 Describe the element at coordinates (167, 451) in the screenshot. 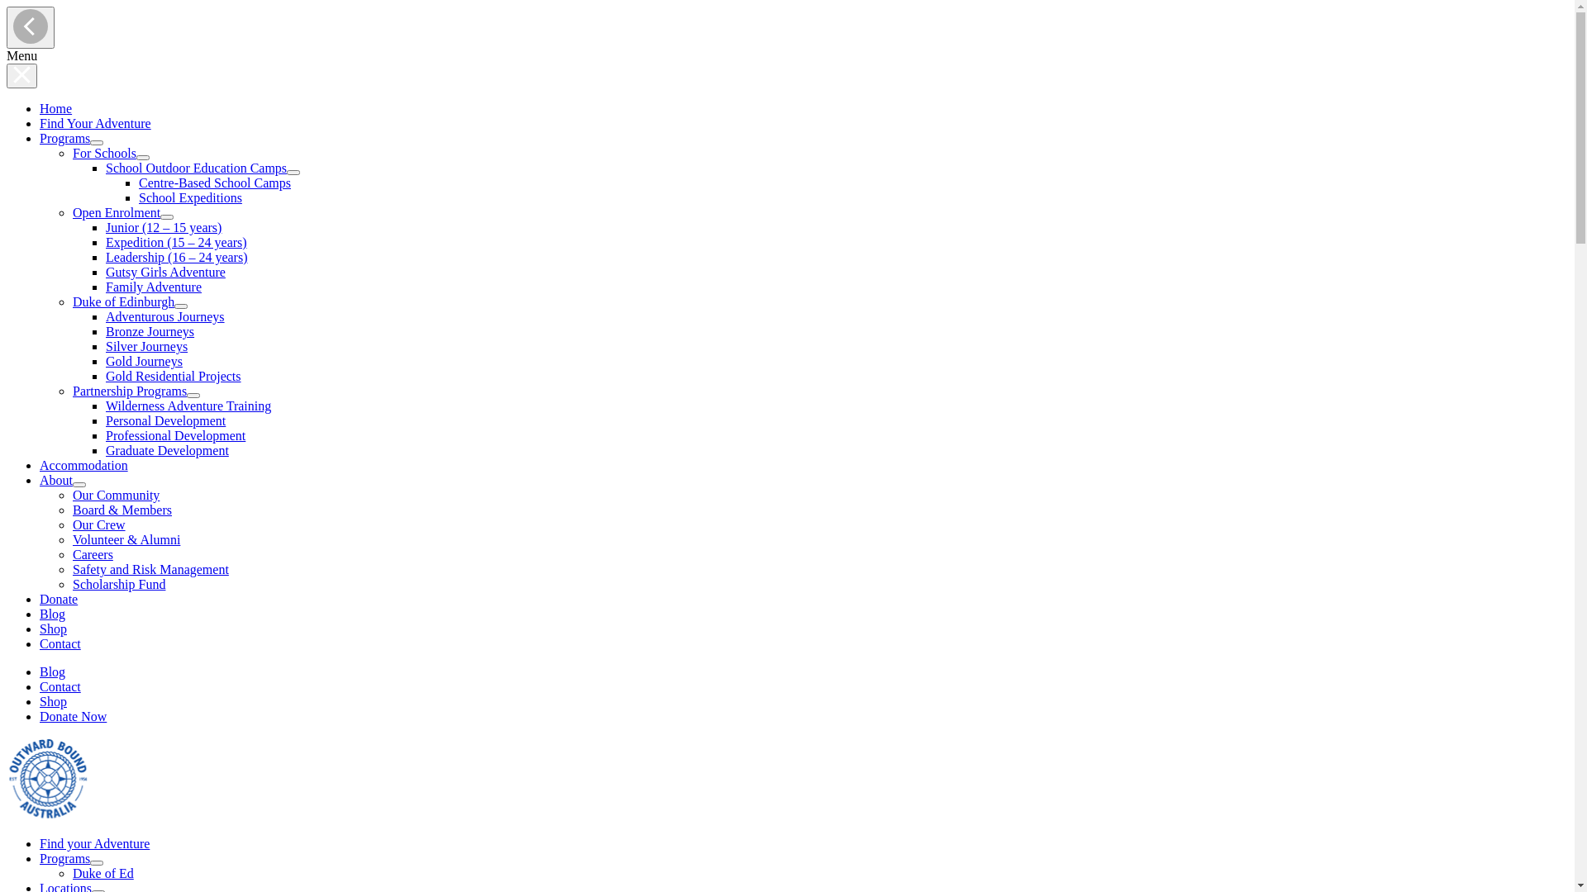

I see `Graduate Development` at that location.